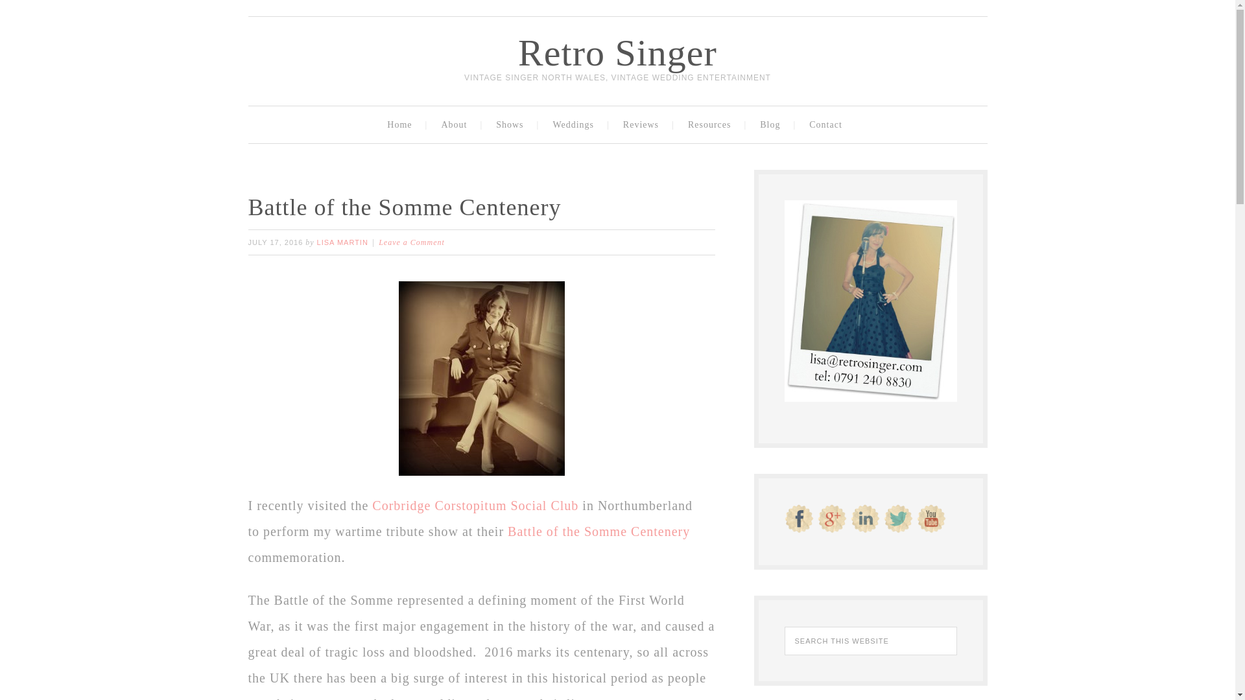 This screenshot has width=1245, height=700. Describe the element at coordinates (828, 124) in the screenshot. I see `Contact` at that location.